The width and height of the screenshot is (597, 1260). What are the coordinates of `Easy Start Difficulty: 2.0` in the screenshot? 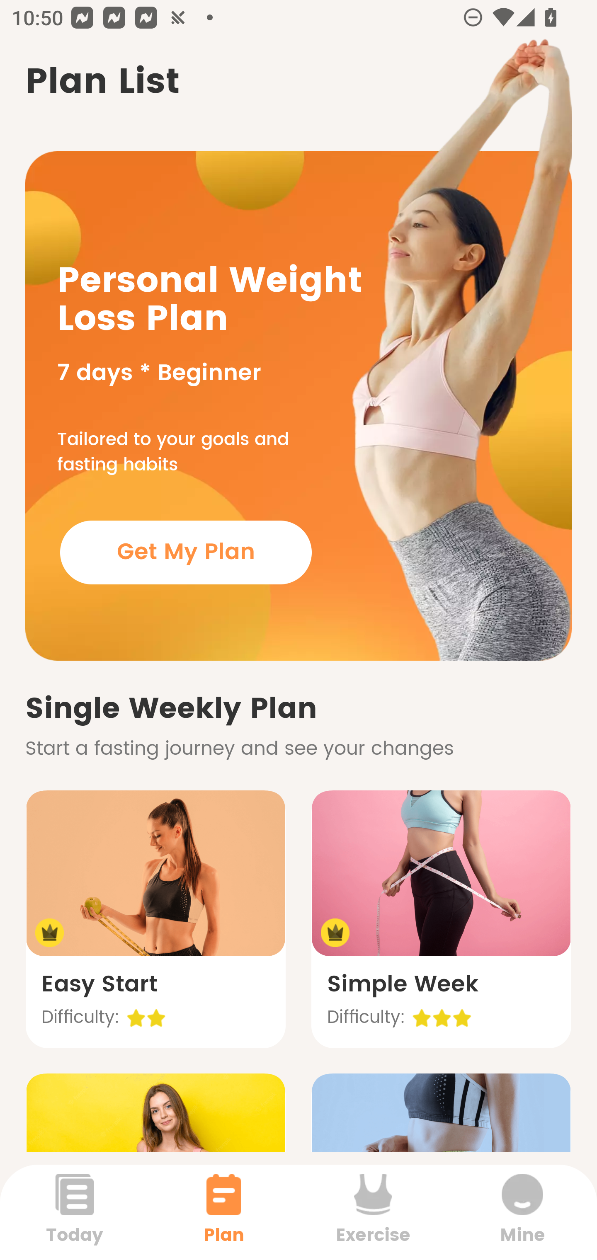 It's located at (155, 919).